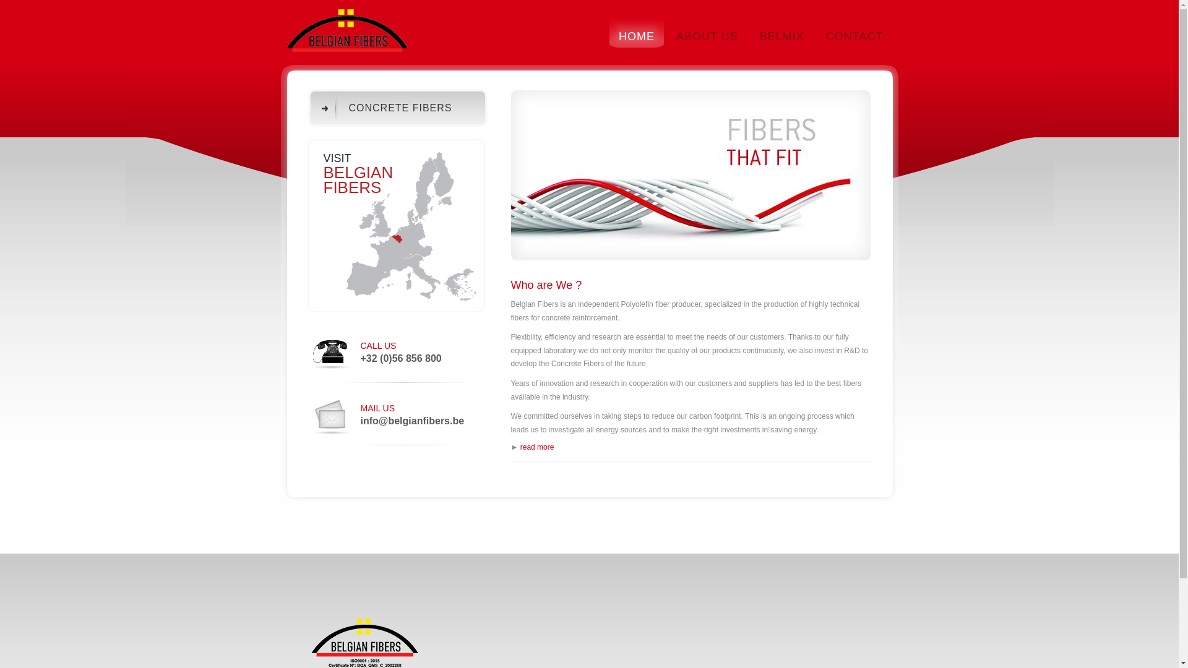 The width and height of the screenshot is (1188, 668). I want to click on BELMIX, so click(782, 32).